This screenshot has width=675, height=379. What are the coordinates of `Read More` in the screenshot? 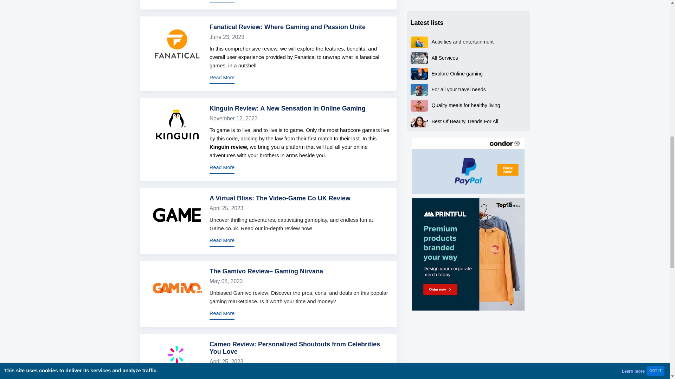 It's located at (221, 1).